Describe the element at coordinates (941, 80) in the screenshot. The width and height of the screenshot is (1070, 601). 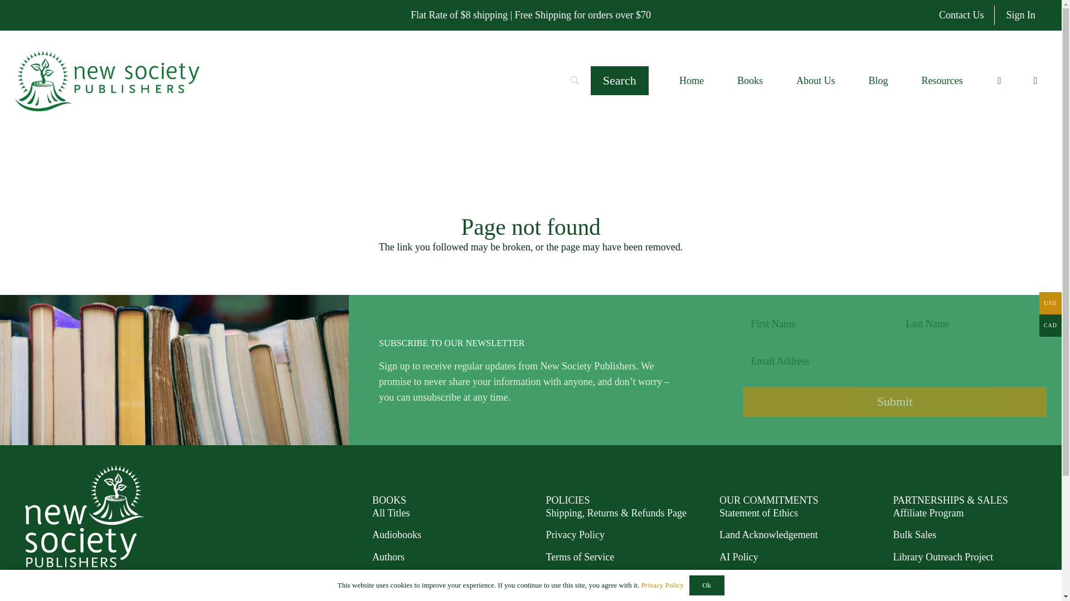
I see `Resources` at that location.